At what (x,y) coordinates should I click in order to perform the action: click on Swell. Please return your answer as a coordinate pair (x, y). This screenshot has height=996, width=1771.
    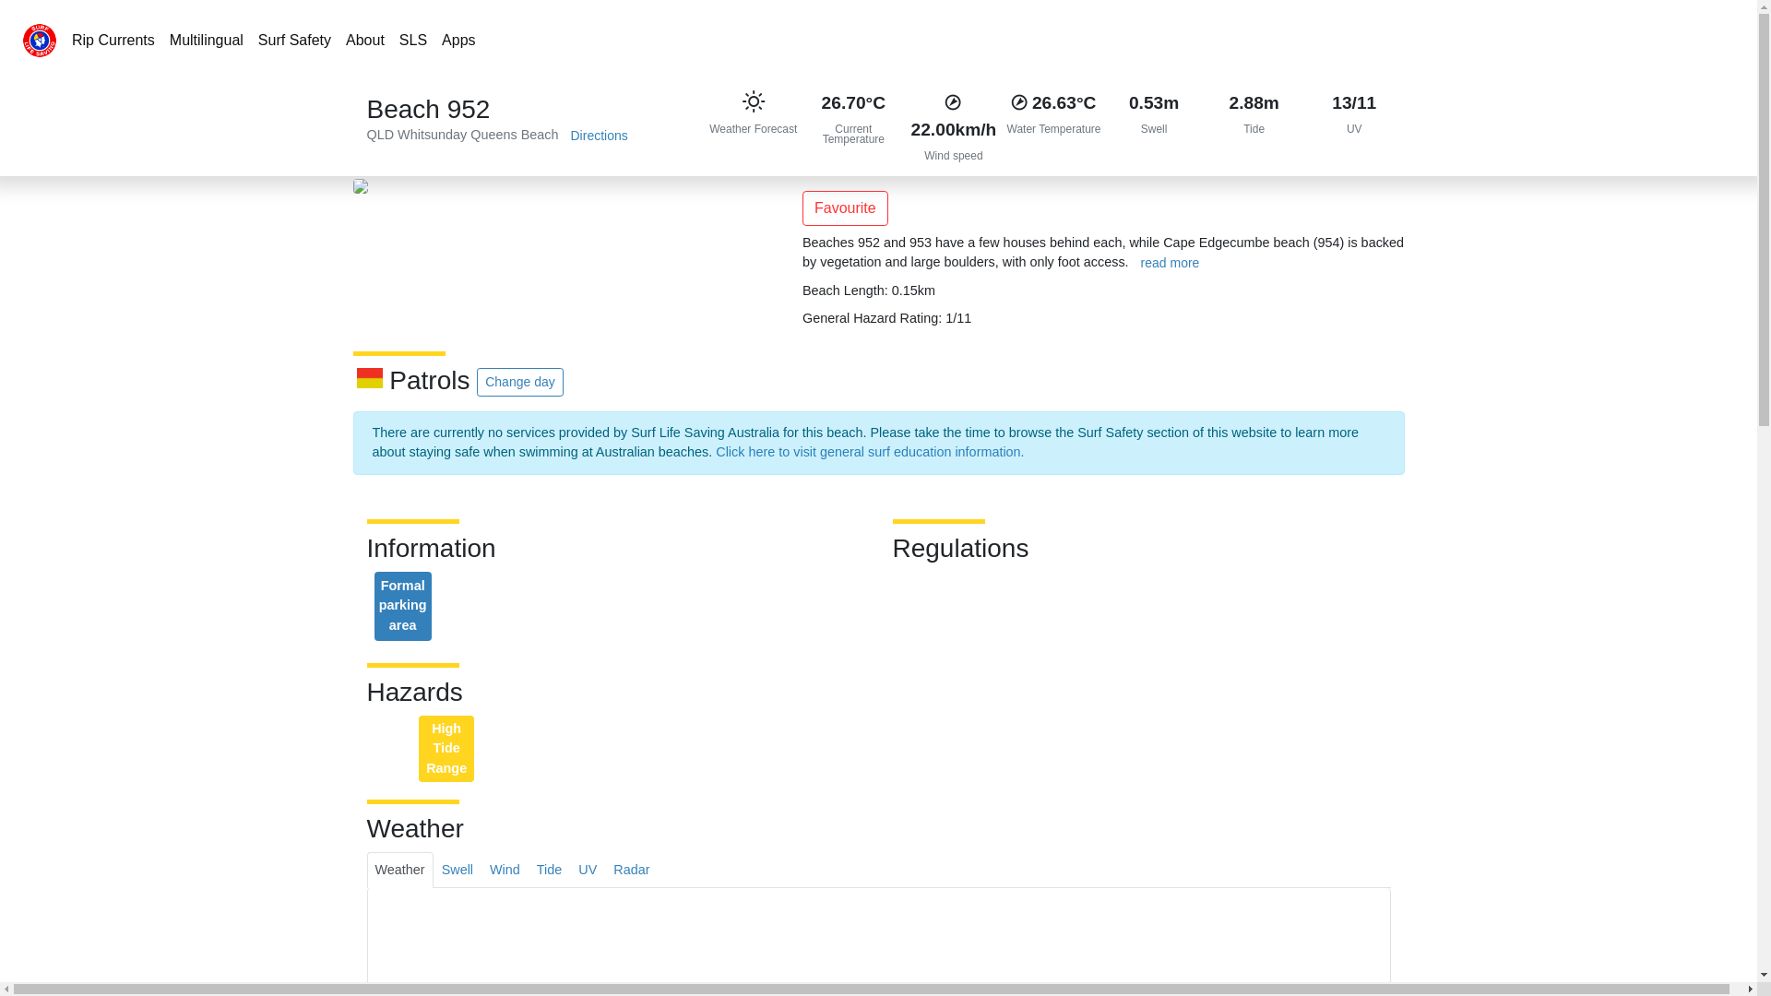
    Looking at the image, I should click on (458, 871).